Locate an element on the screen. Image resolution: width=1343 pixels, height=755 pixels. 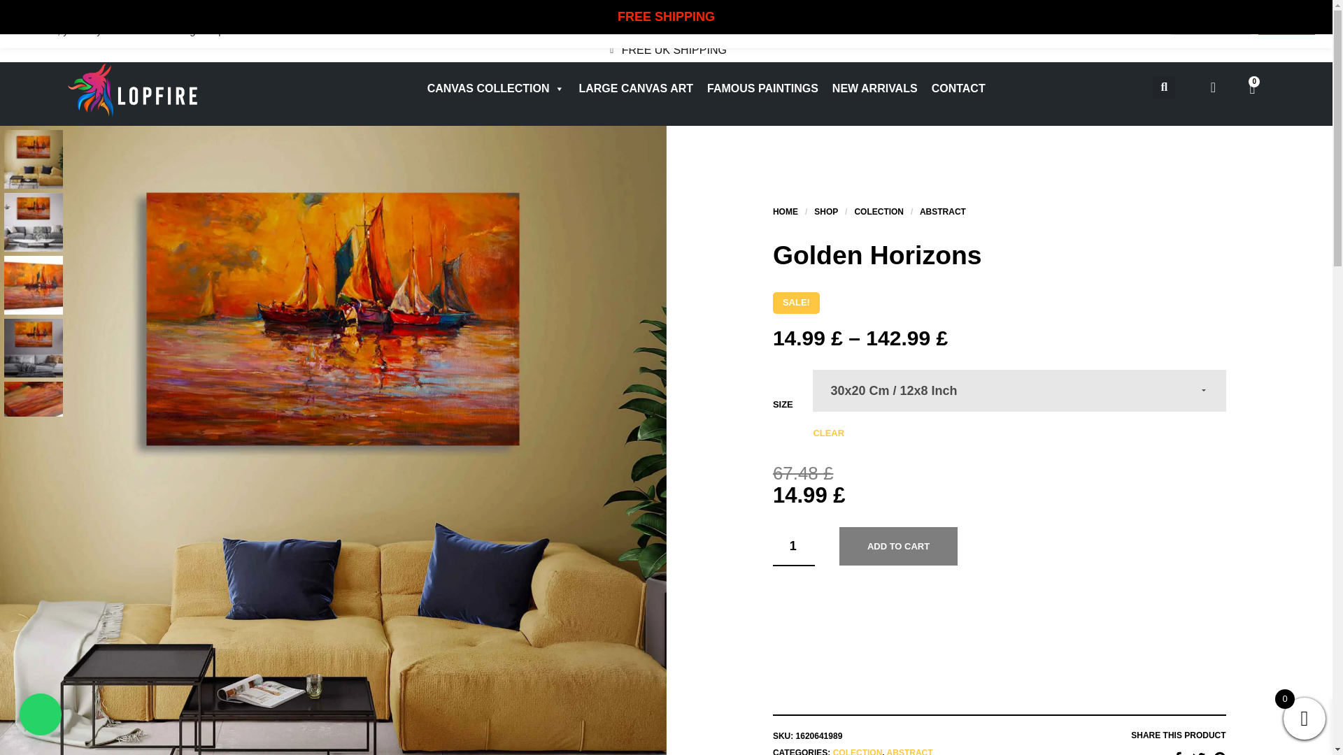
FAMOUS PAINTINGS is located at coordinates (762, 88).